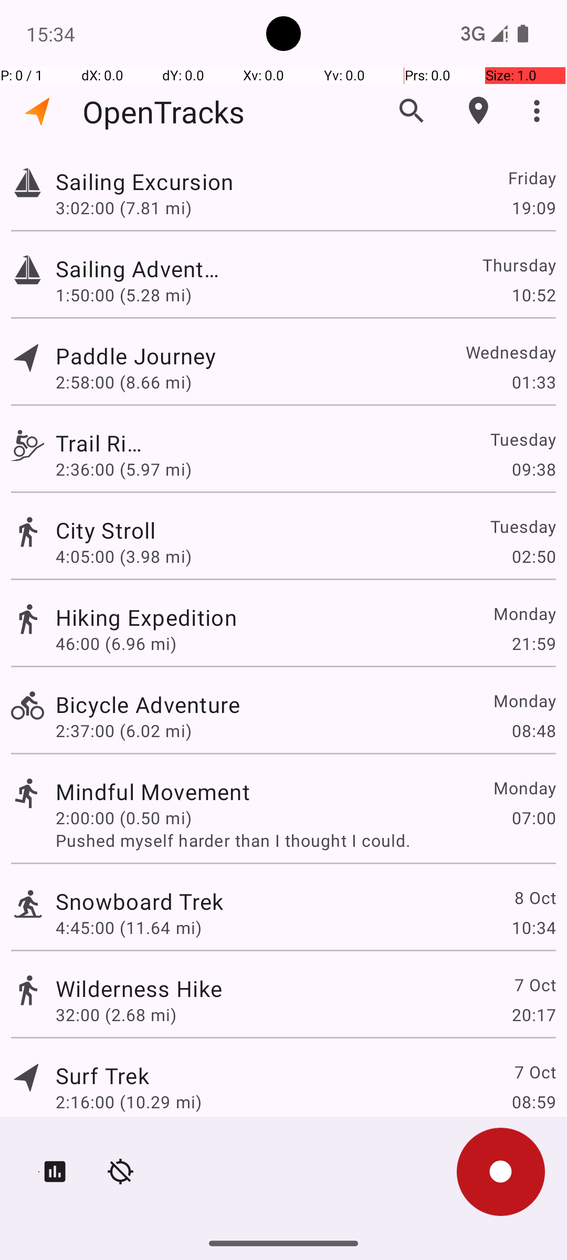  I want to click on Hiking Expedition, so click(146, 617).